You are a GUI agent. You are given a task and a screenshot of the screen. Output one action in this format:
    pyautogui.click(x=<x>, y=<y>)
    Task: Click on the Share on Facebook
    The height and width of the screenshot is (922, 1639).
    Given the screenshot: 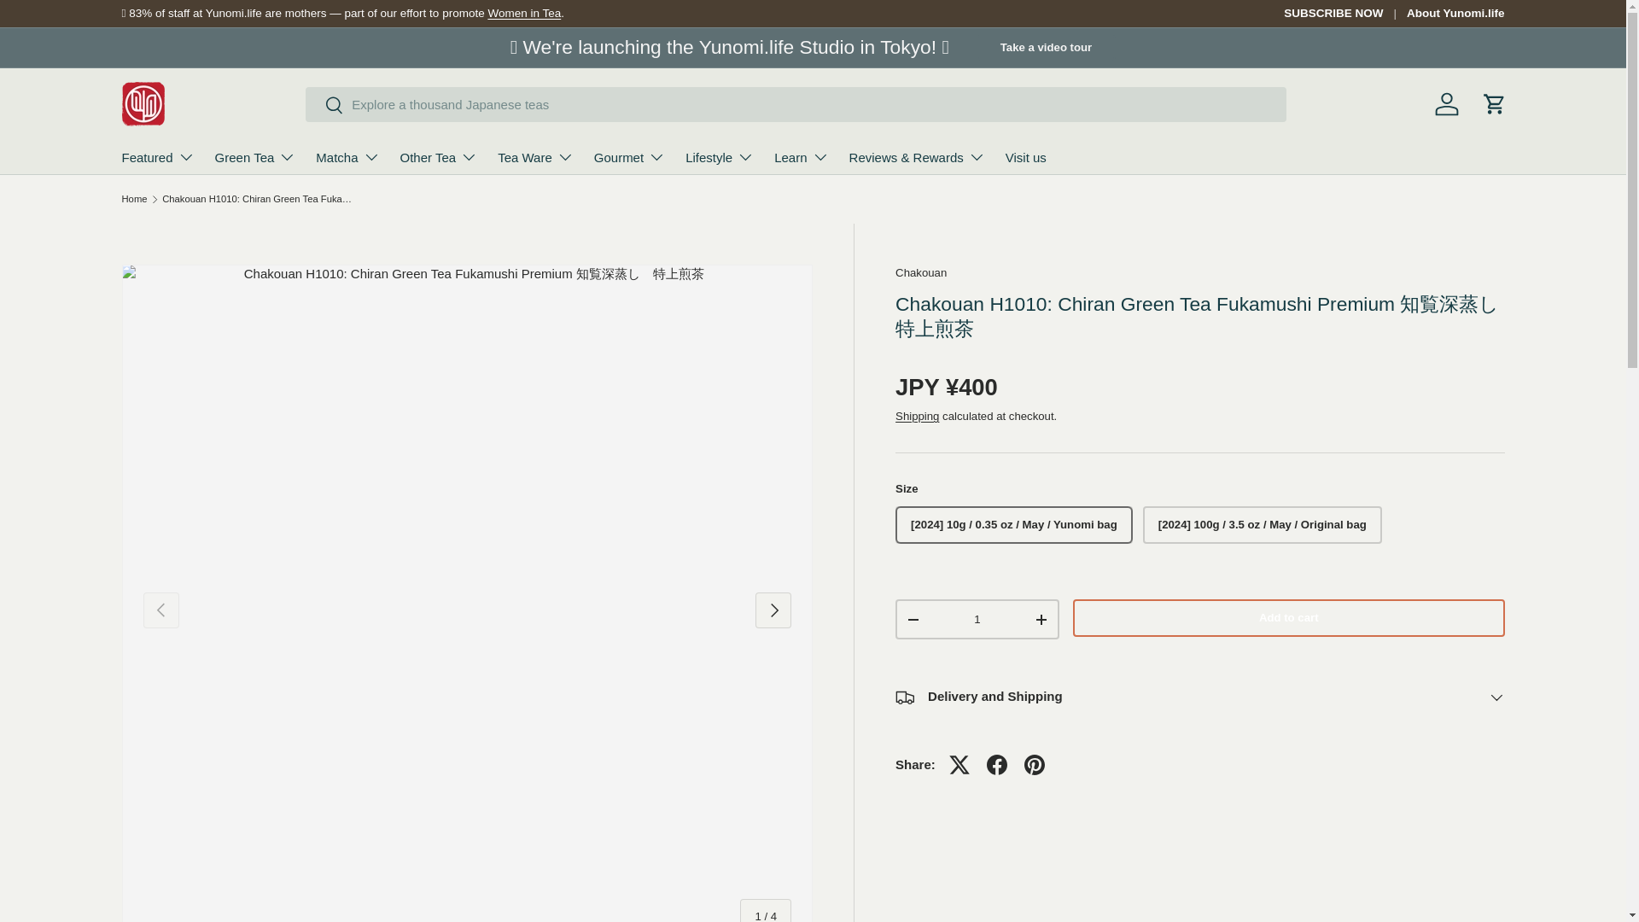 What is the action you would take?
    pyautogui.click(x=997, y=765)
    